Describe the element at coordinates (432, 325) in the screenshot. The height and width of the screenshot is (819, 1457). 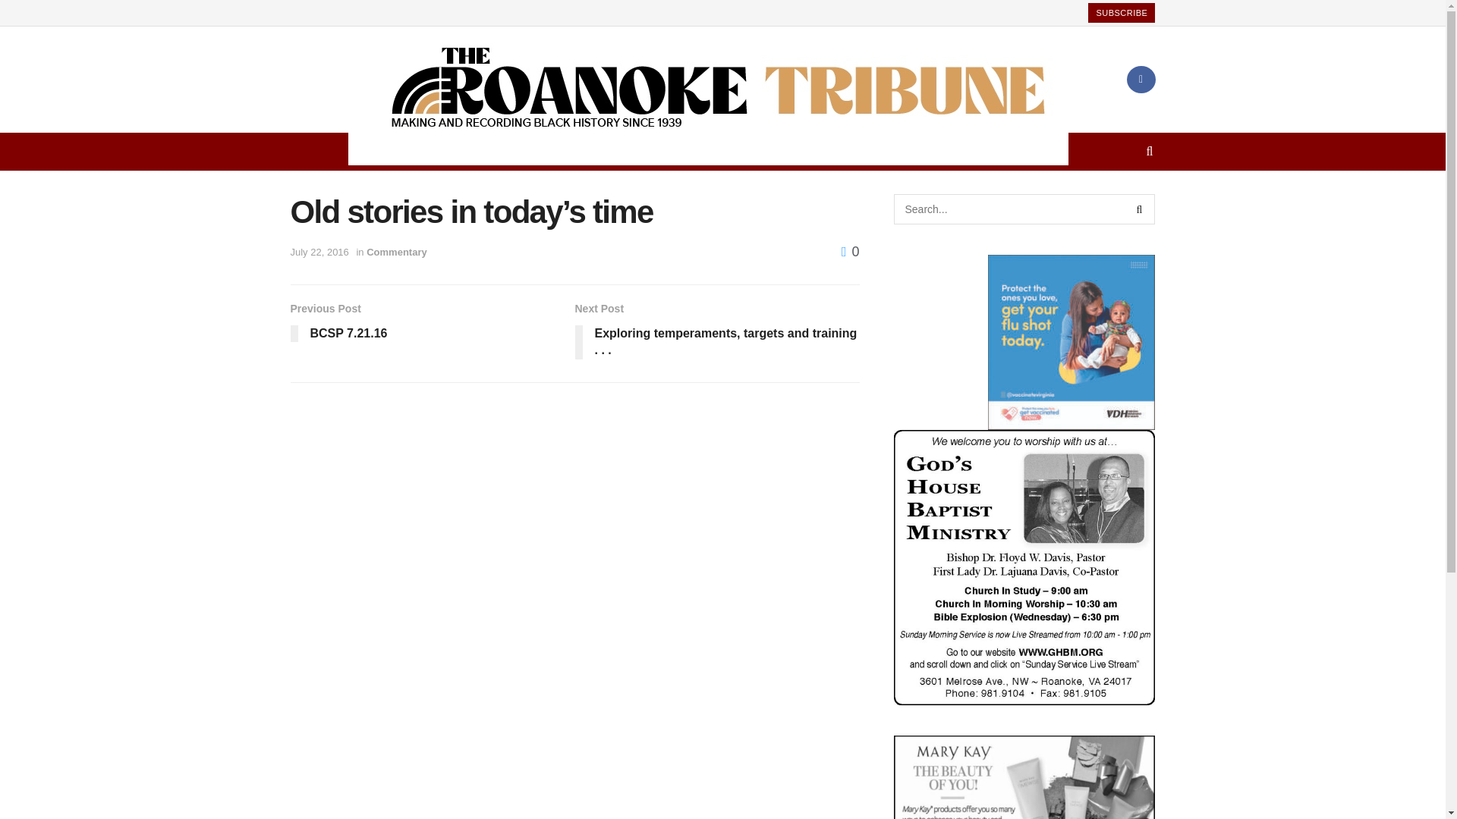
I see `Commentary` at that location.